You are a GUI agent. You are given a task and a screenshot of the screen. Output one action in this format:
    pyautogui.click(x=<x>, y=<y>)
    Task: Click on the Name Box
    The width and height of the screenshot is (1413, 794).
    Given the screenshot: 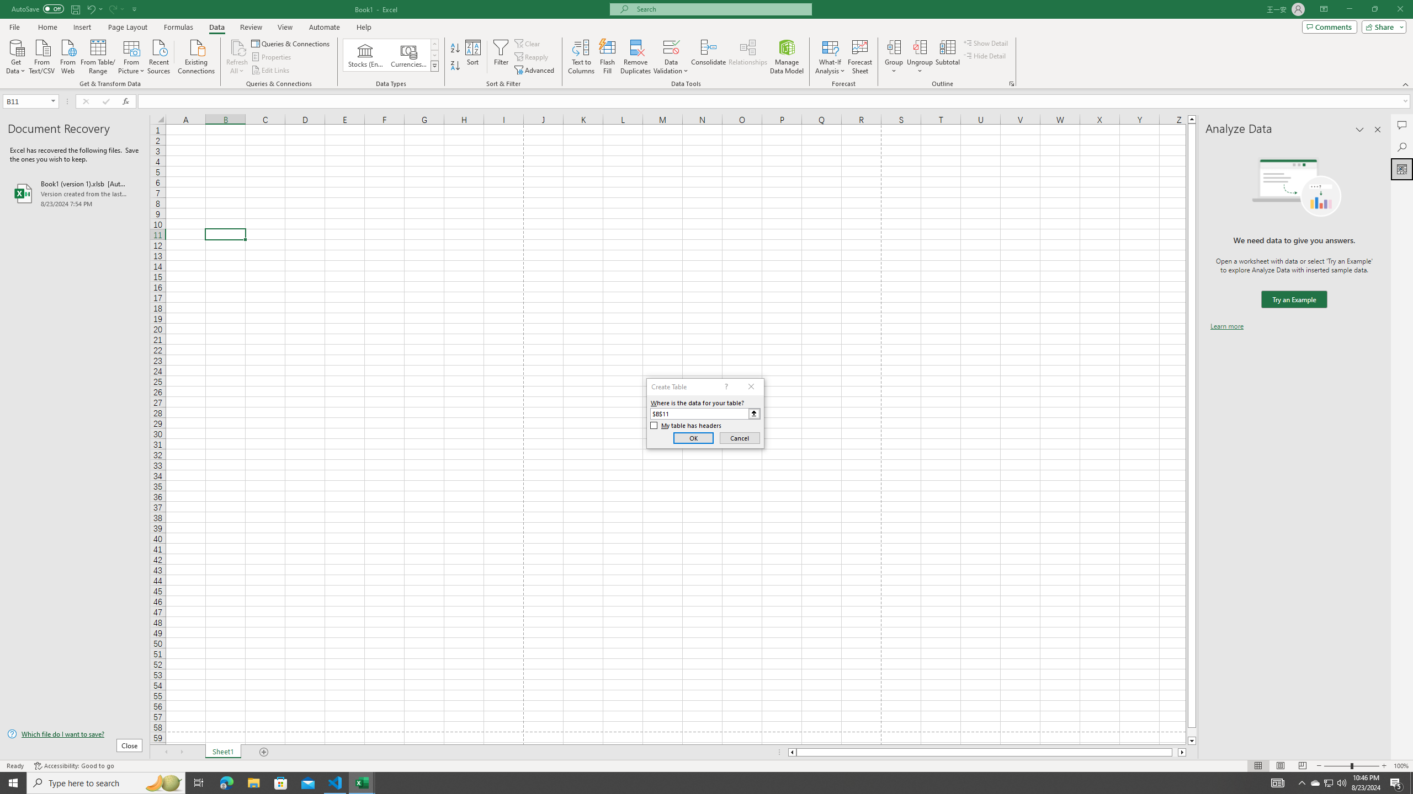 What is the action you would take?
    pyautogui.click(x=30, y=101)
    